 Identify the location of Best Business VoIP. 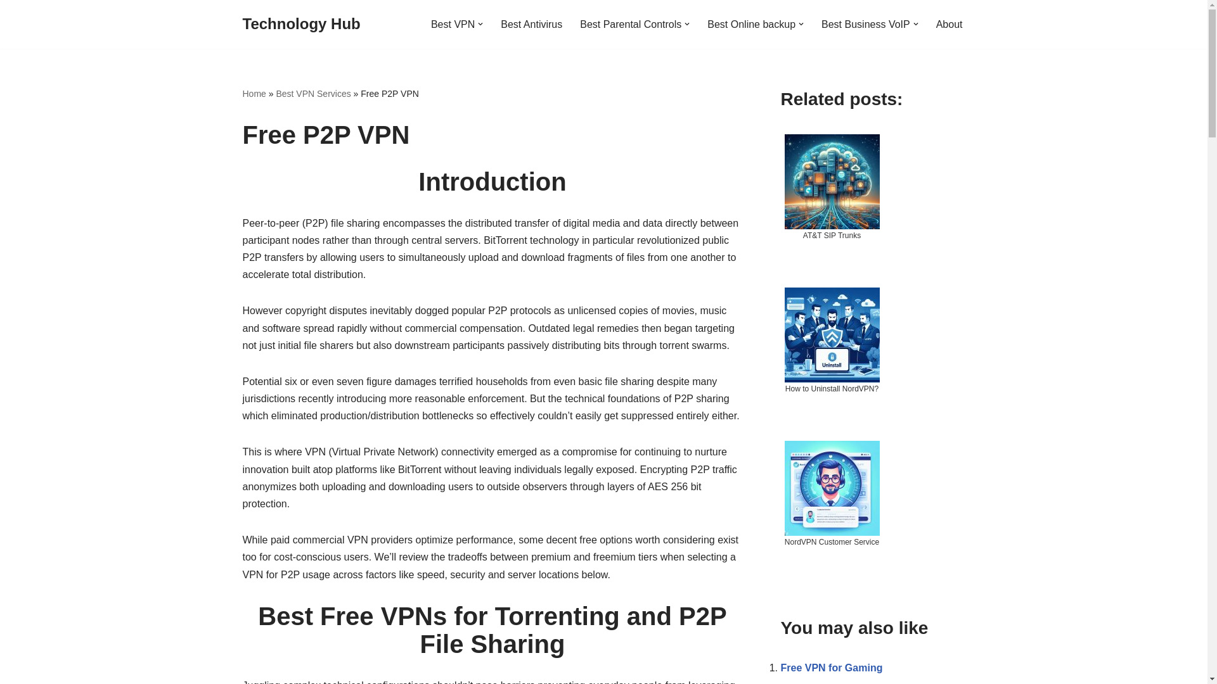
(866, 24).